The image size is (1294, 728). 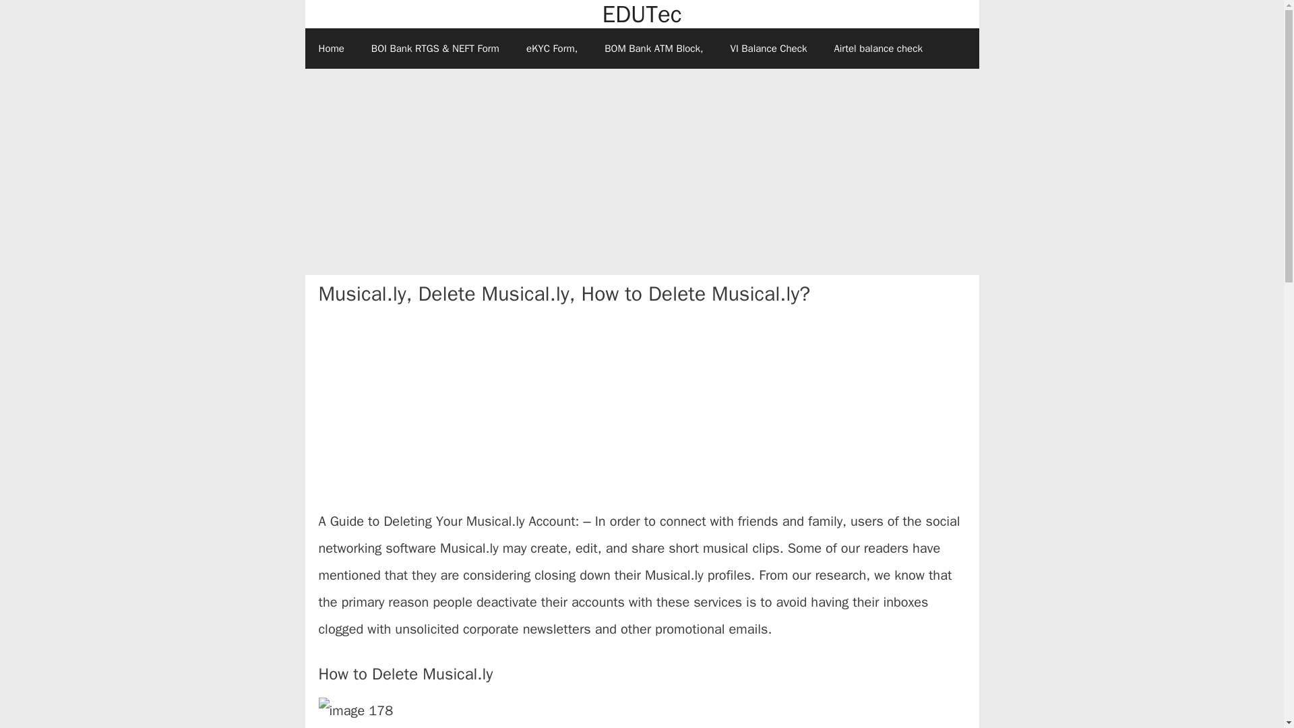 I want to click on VI Balance Check, so click(x=768, y=49).